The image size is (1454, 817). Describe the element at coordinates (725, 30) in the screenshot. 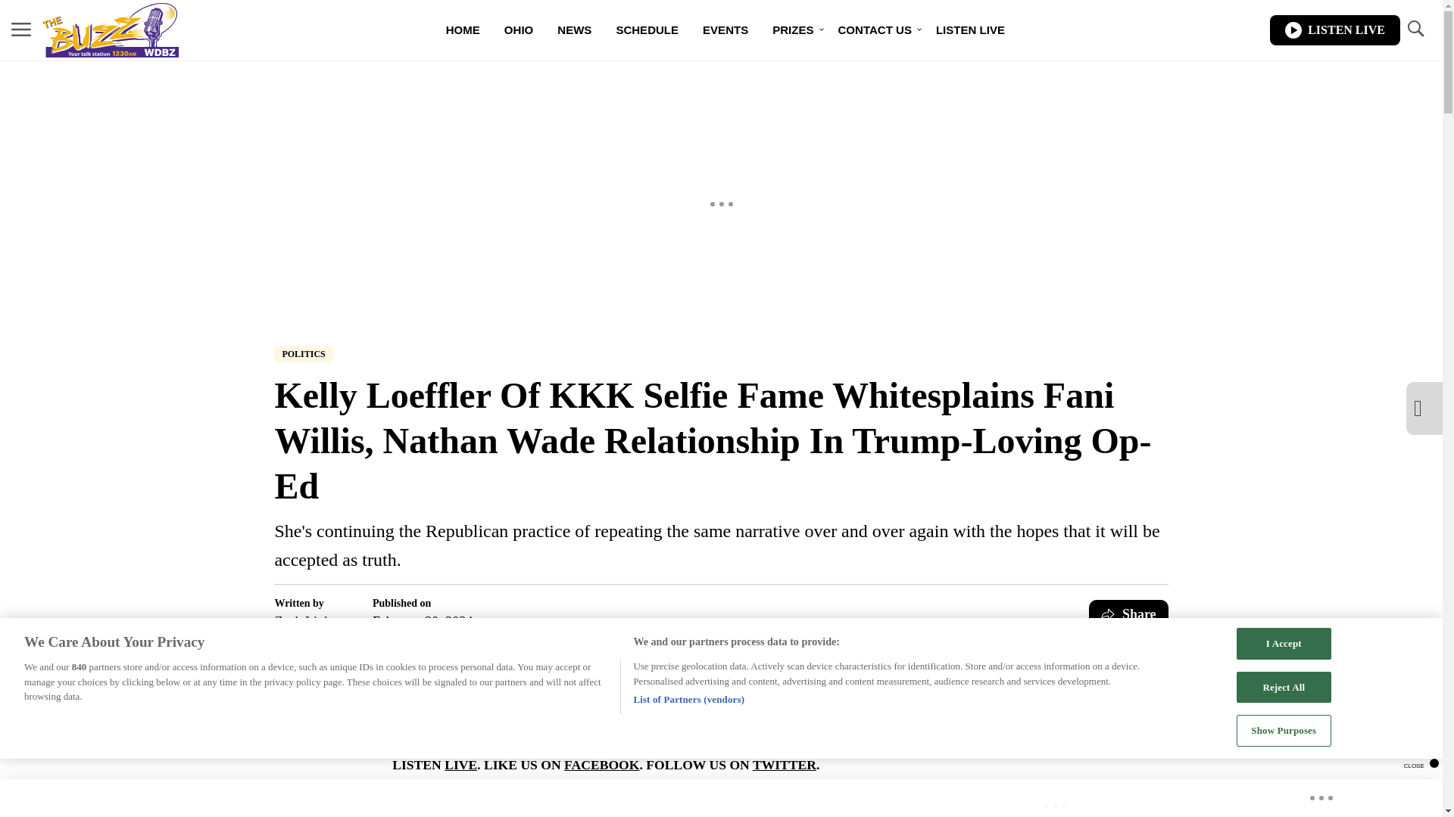

I see `EVENTS` at that location.